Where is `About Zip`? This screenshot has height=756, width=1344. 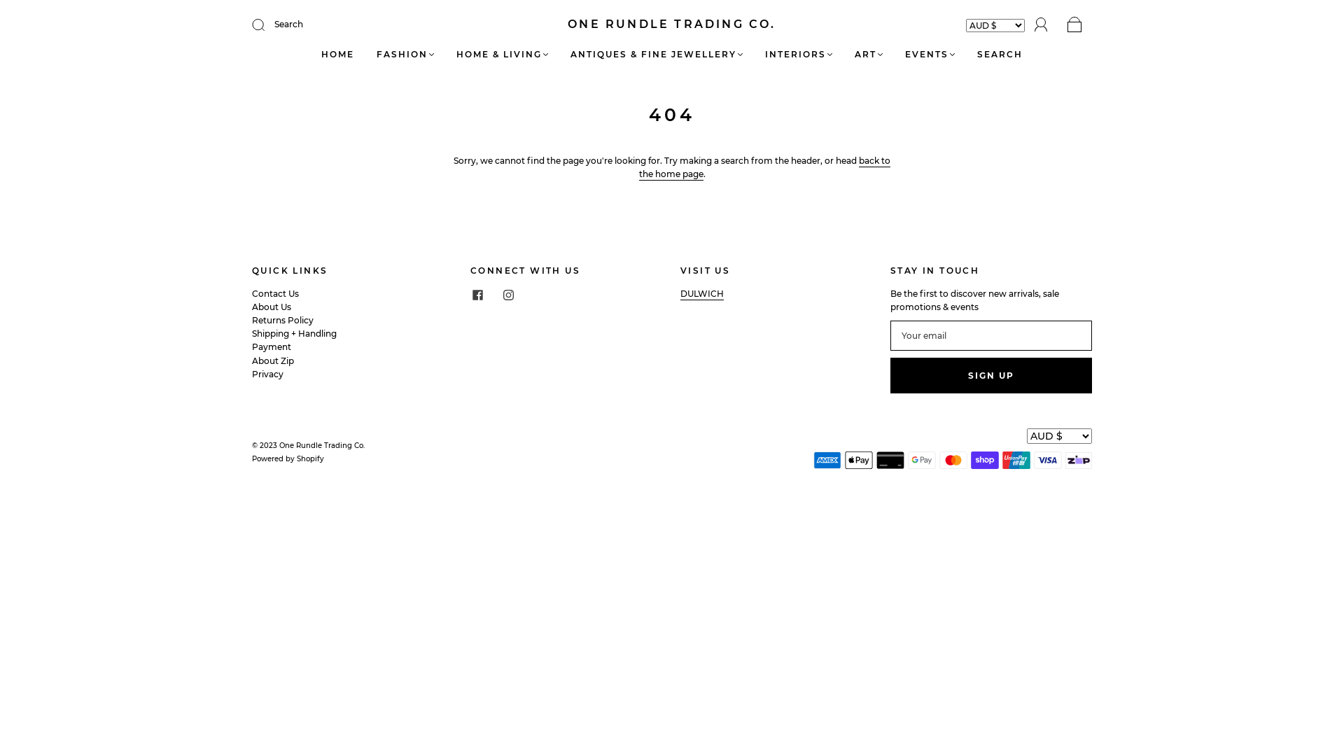
About Zip is located at coordinates (273, 361).